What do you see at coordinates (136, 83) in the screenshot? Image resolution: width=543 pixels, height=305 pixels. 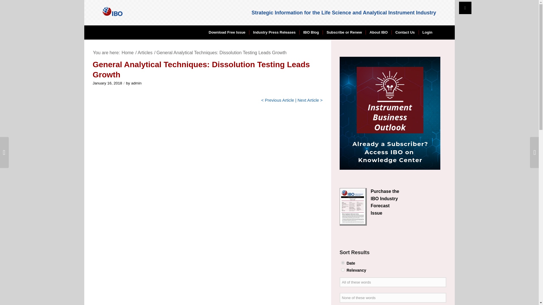 I see `admin` at bounding box center [136, 83].